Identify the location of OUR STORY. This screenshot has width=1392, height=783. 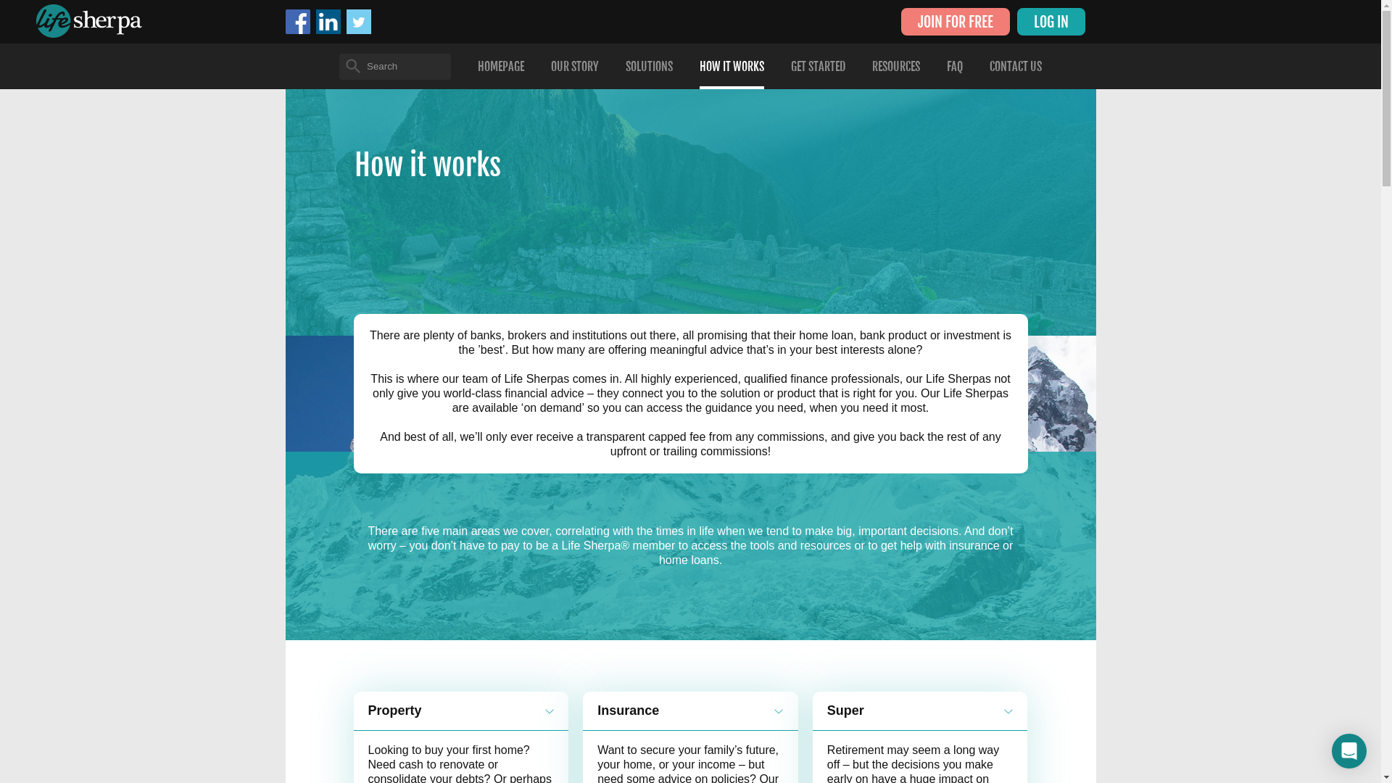
(575, 67).